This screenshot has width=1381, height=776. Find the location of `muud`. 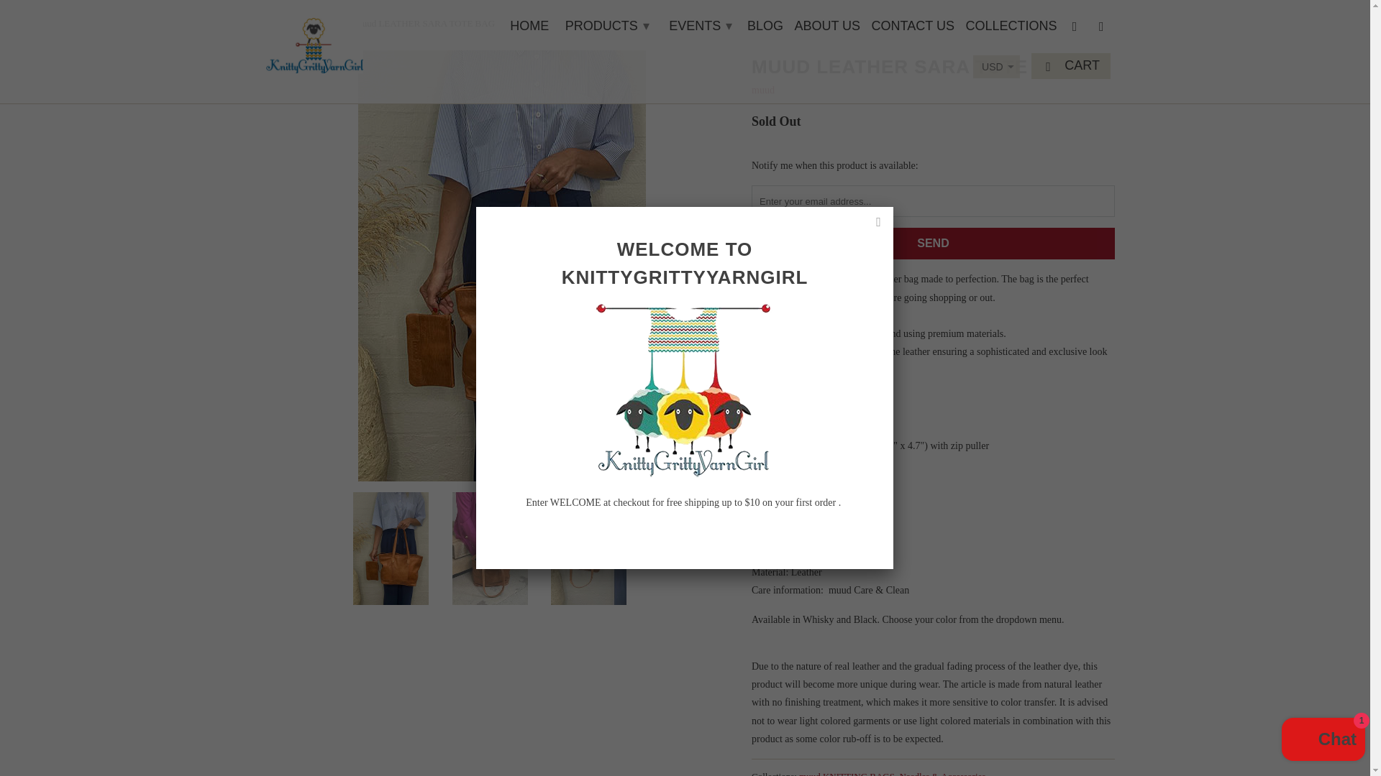

muud is located at coordinates (762, 89).